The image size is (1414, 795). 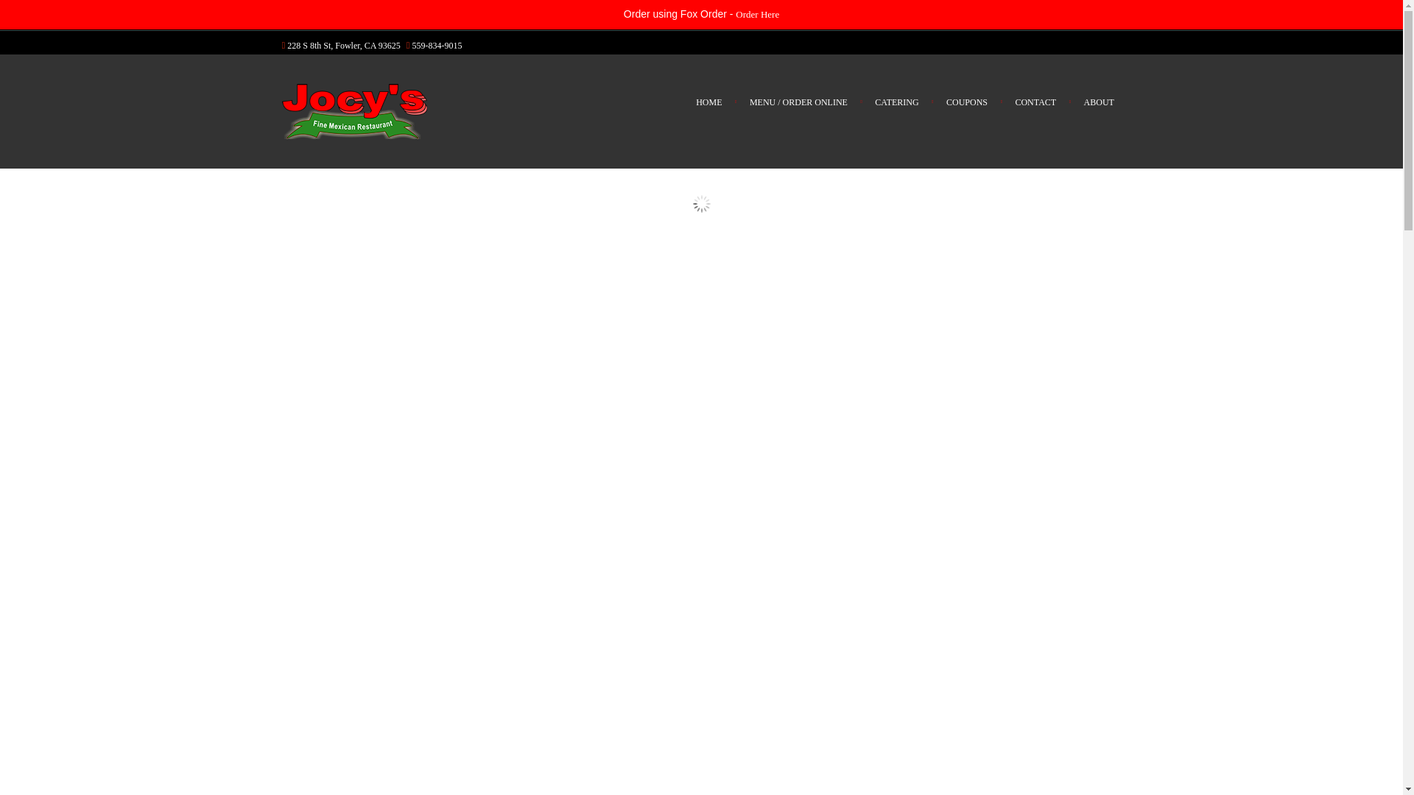 I want to click on Order Here, so click(x=757, y=14).